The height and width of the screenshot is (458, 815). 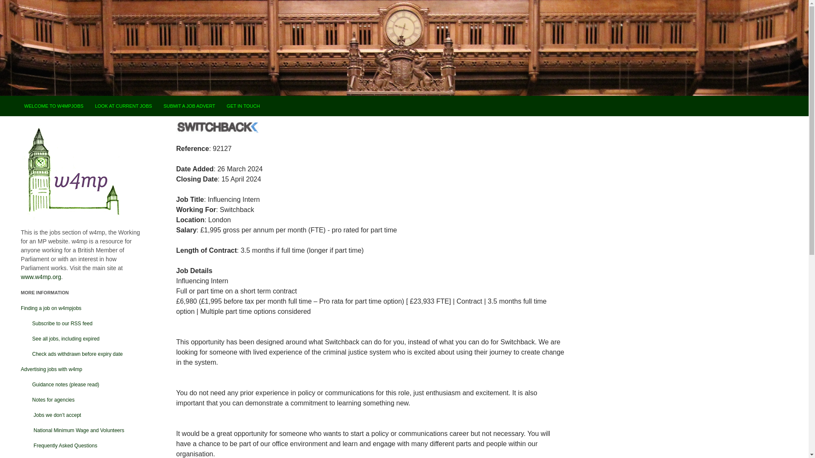 What do you see at coordinates (53, 106) in the screenshot?
I see `Welcome to W4MPJobs` at bounding box center [53, 106].